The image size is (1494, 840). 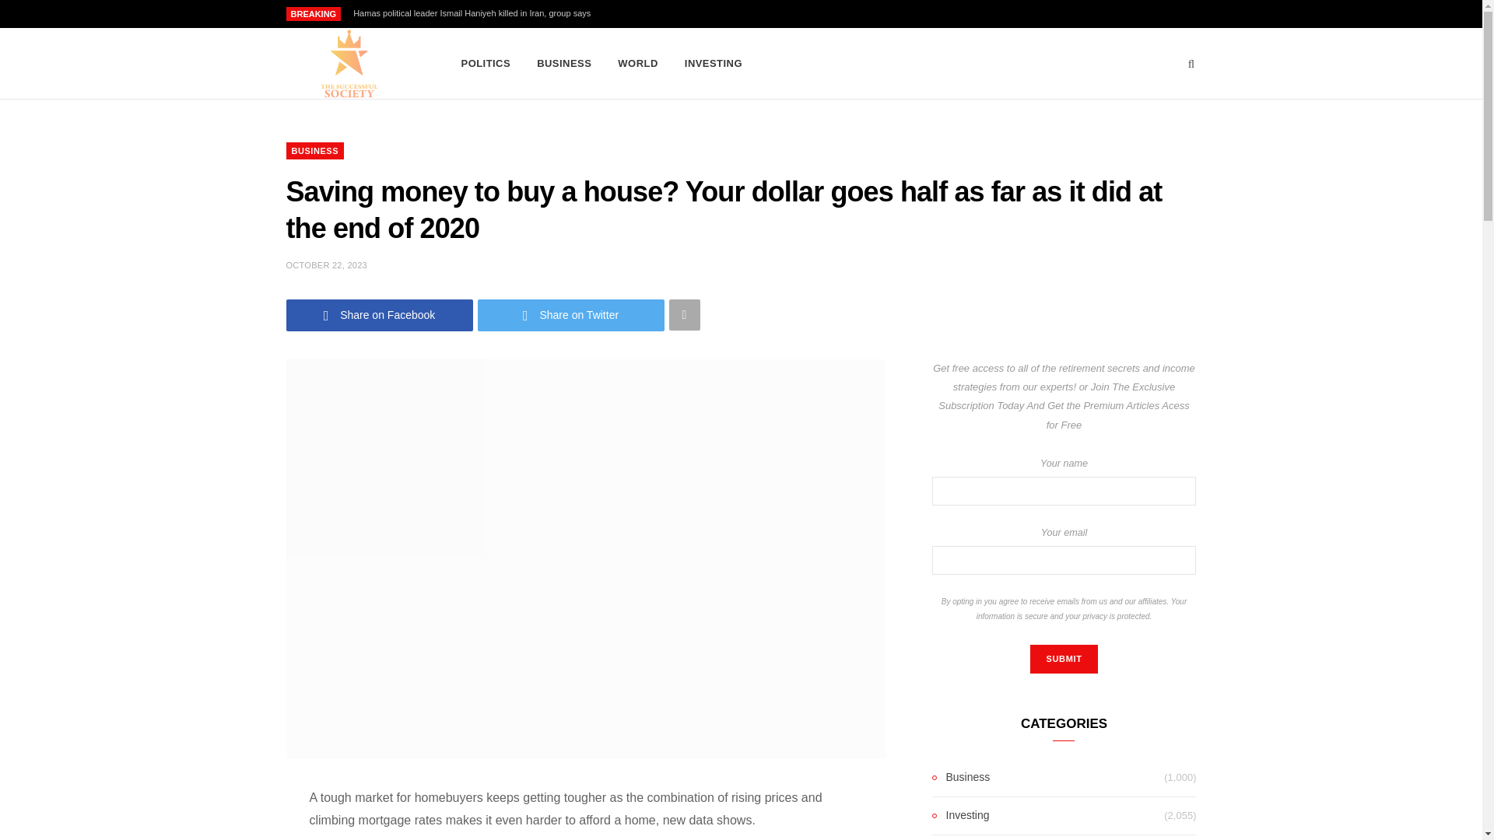 What do you see at coordinates (1063, 660) in the screenshot?
I see `Submit` at bounding box center [1063, 660].